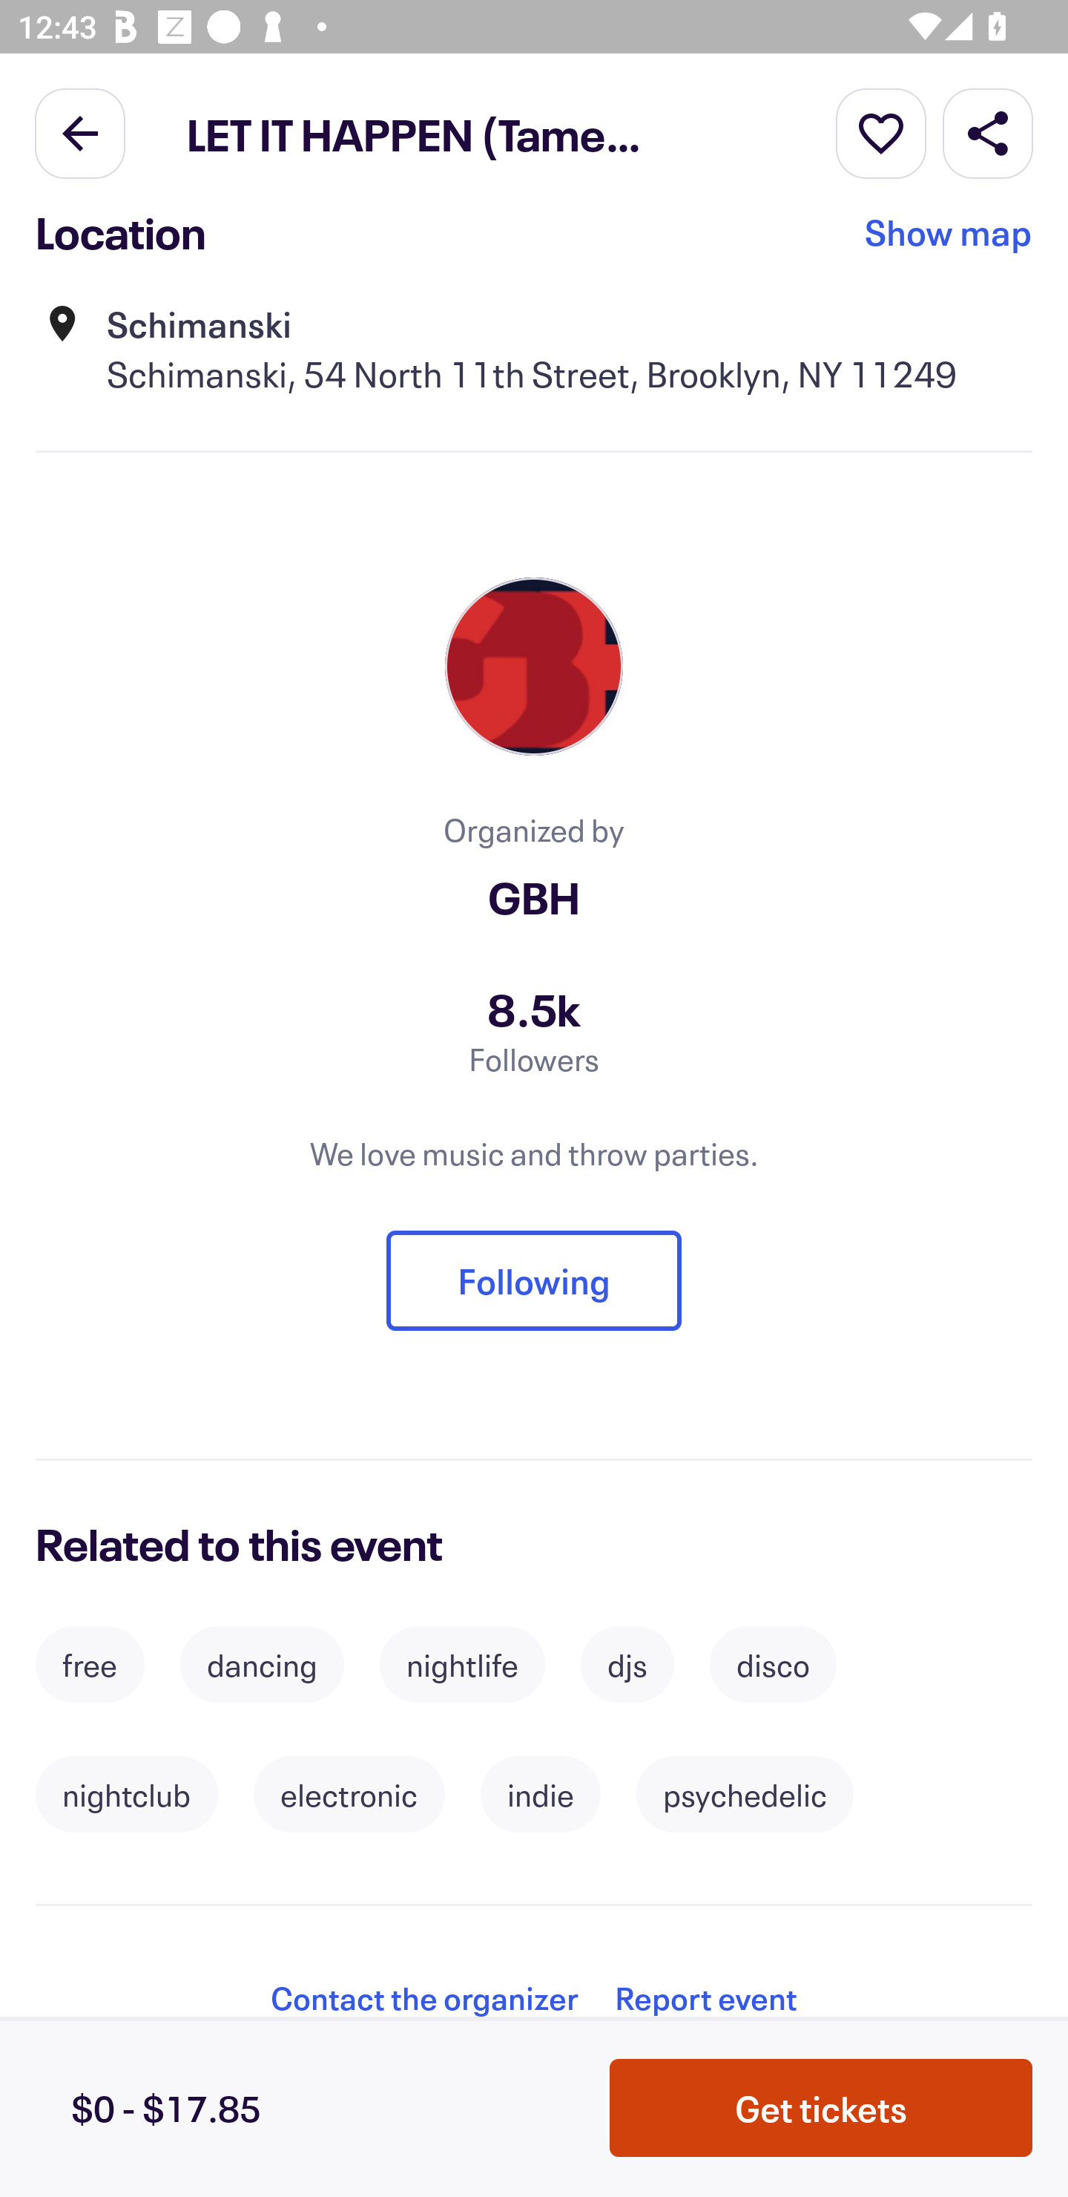  What do you see at coordinates (80, 132) in the screenshot?
I see `Back` at bounding box center [80, 132].